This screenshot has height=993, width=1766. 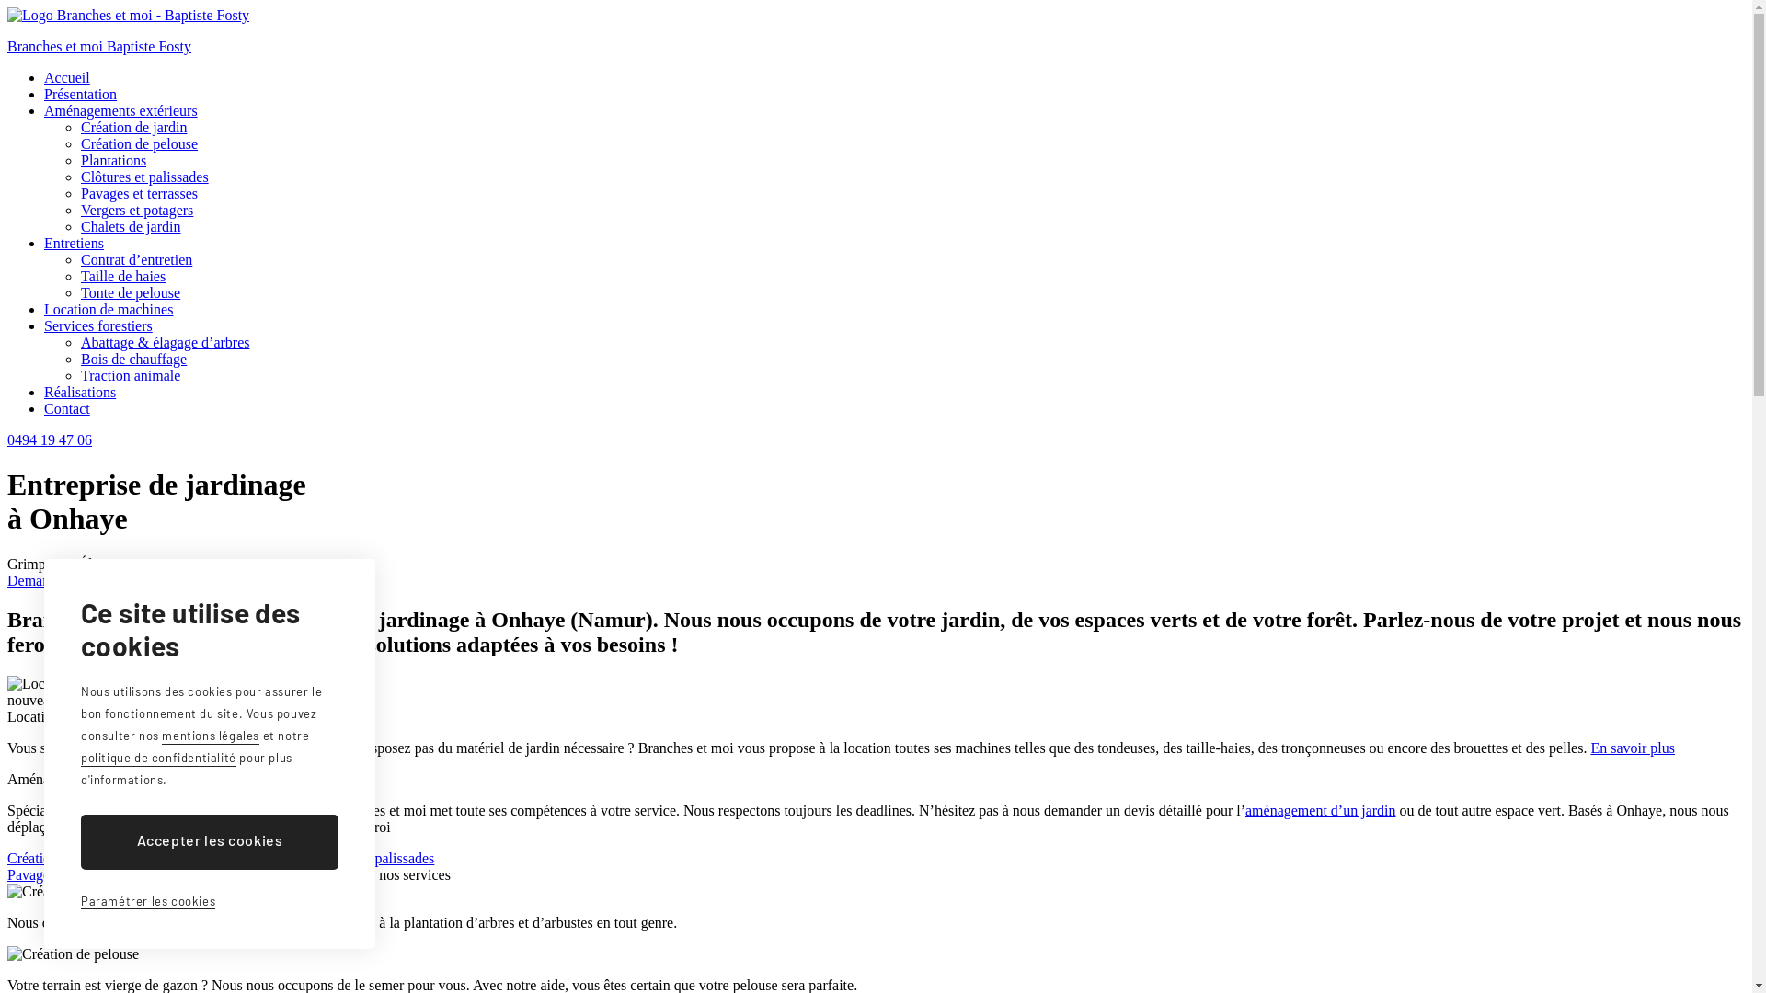 I want to click on En savoir plus, so click(x=1633, y=748).